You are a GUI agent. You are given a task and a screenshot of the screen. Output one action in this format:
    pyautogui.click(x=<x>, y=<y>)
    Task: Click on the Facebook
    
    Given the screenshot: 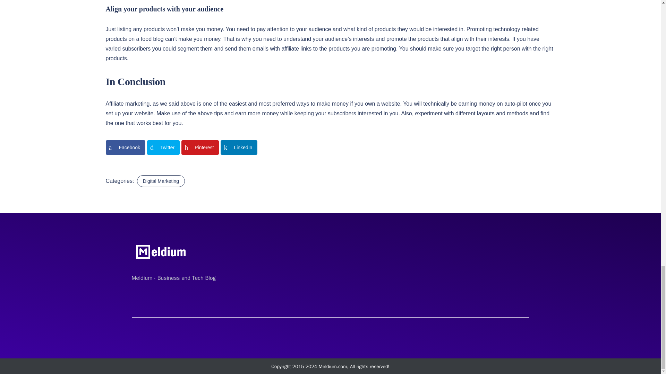 What is the action you would take?
    pyautogui.click(x=125, y=148)
    